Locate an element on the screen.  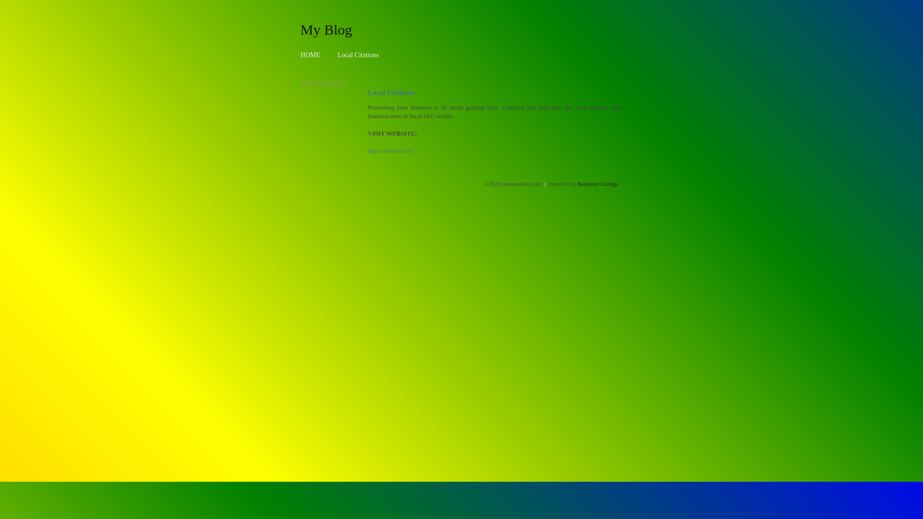
HOME is located at coordinates (311, 55).